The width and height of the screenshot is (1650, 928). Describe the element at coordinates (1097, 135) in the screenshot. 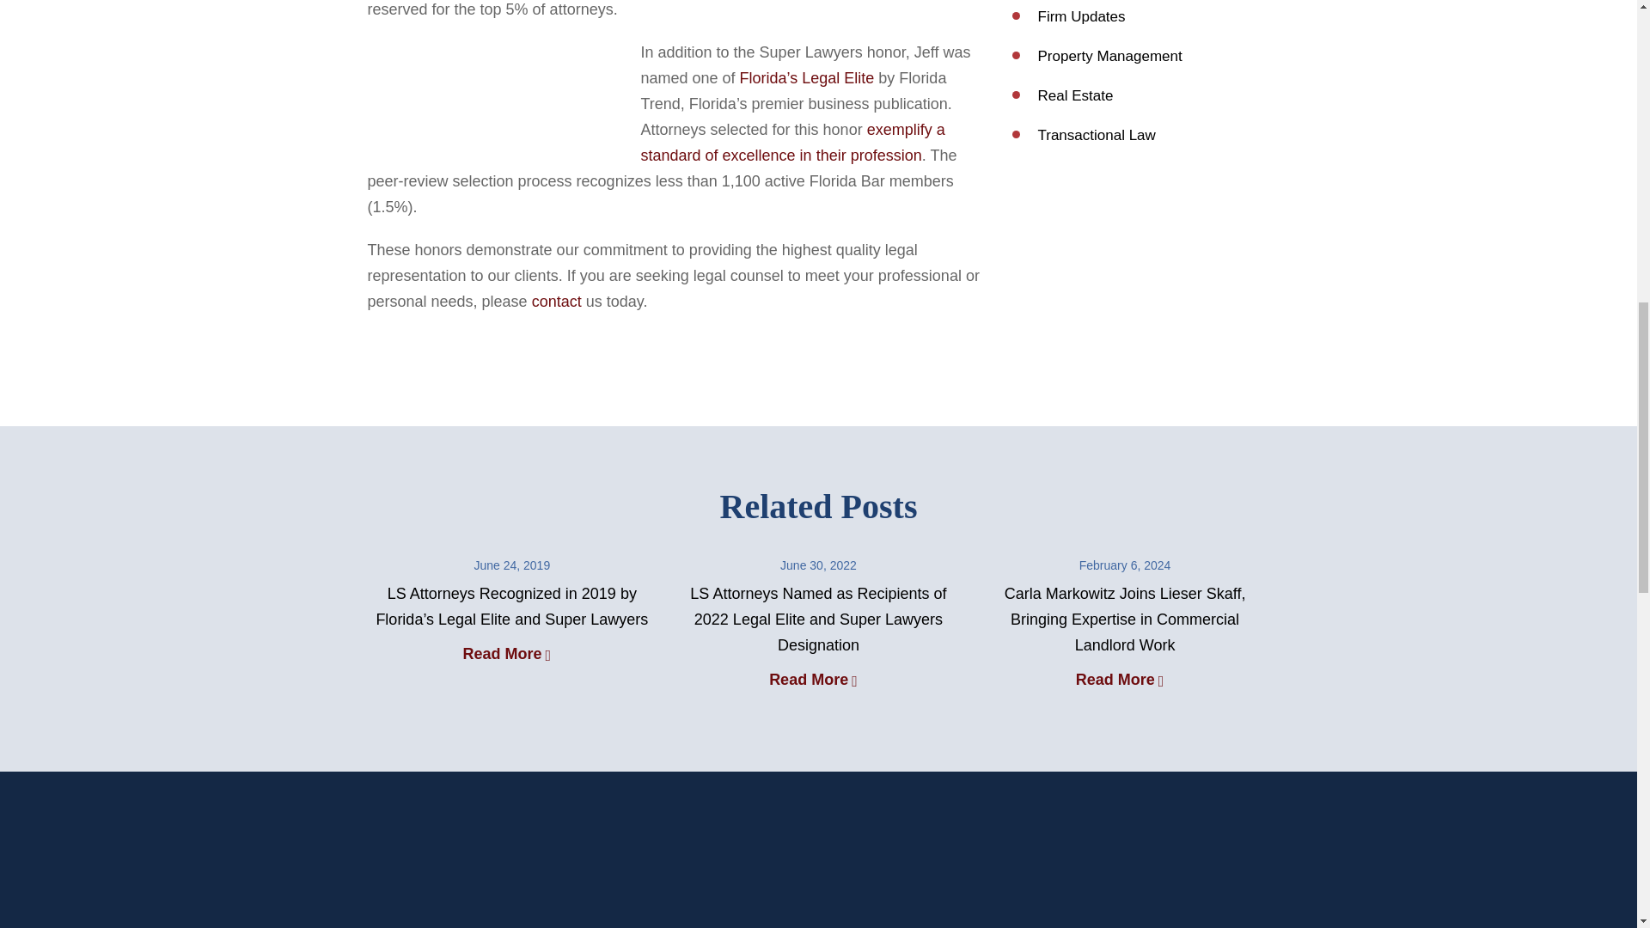

I see `Transactional Law` at that location.